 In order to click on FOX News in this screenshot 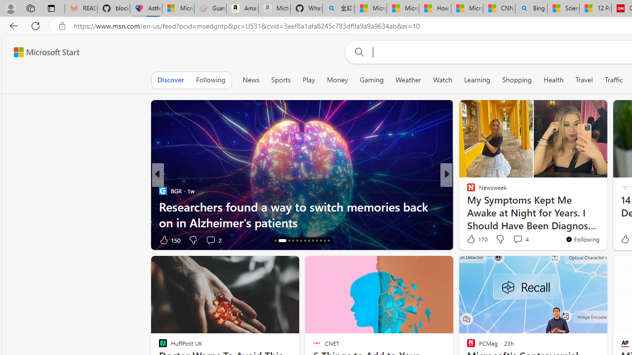, I will do `click(466, 190)`.